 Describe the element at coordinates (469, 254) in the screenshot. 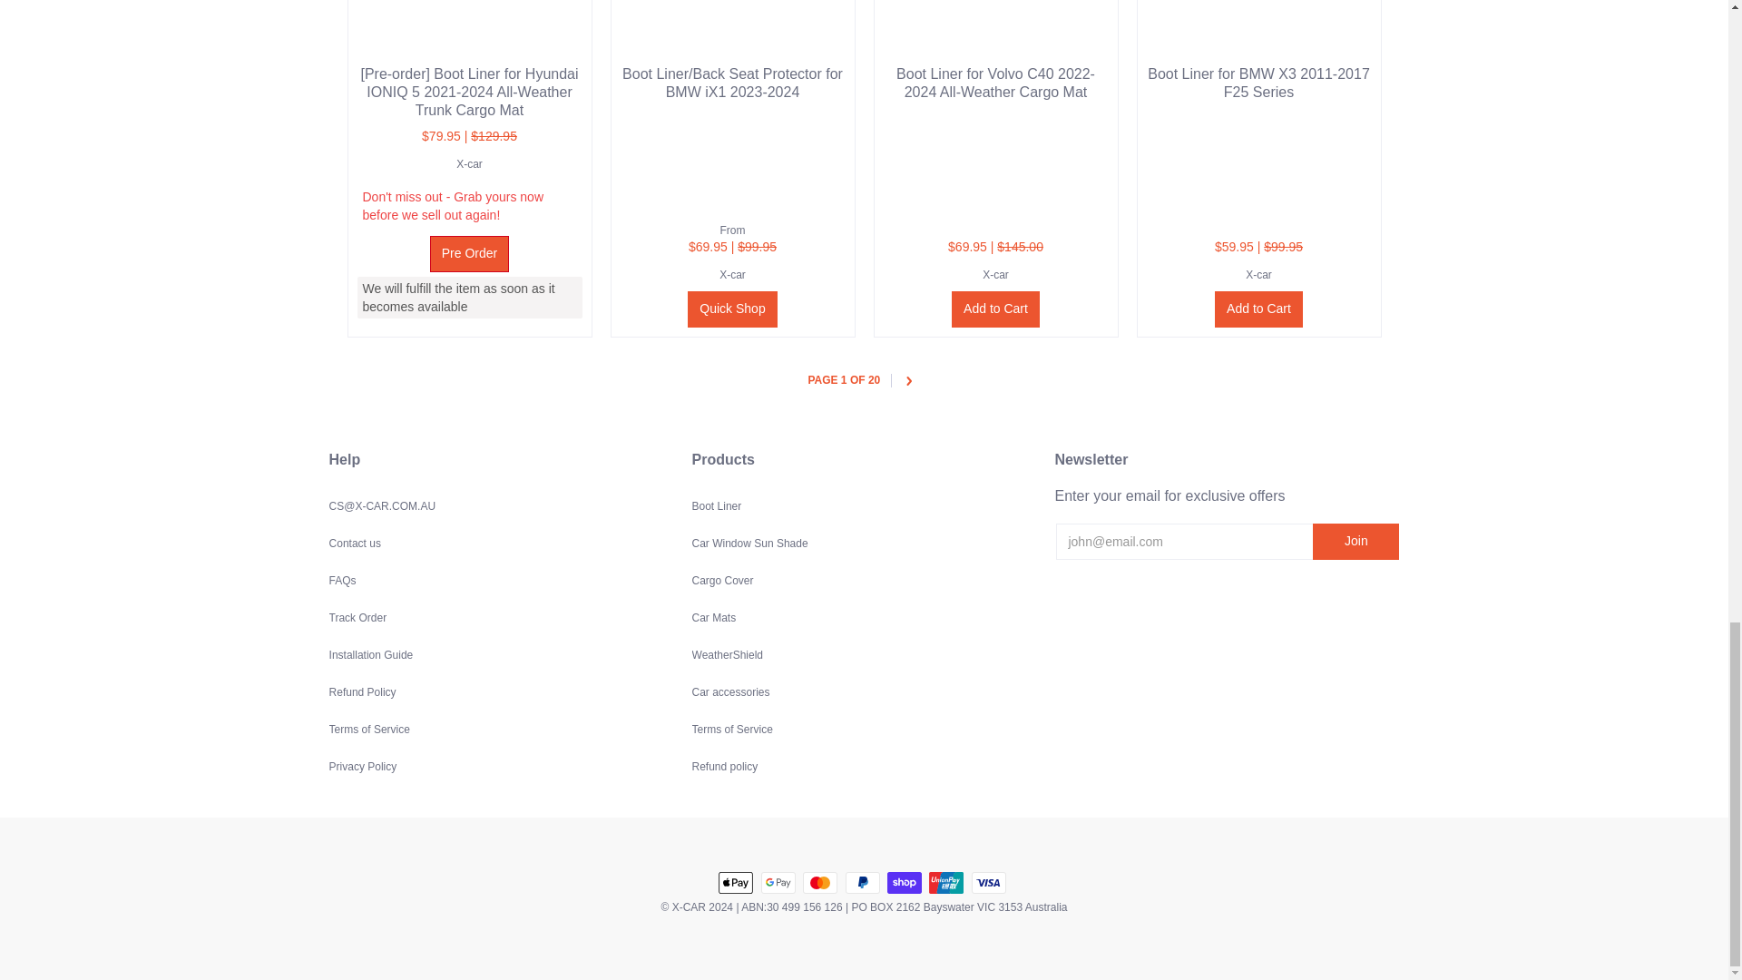

I see `Pre Order` at that location.